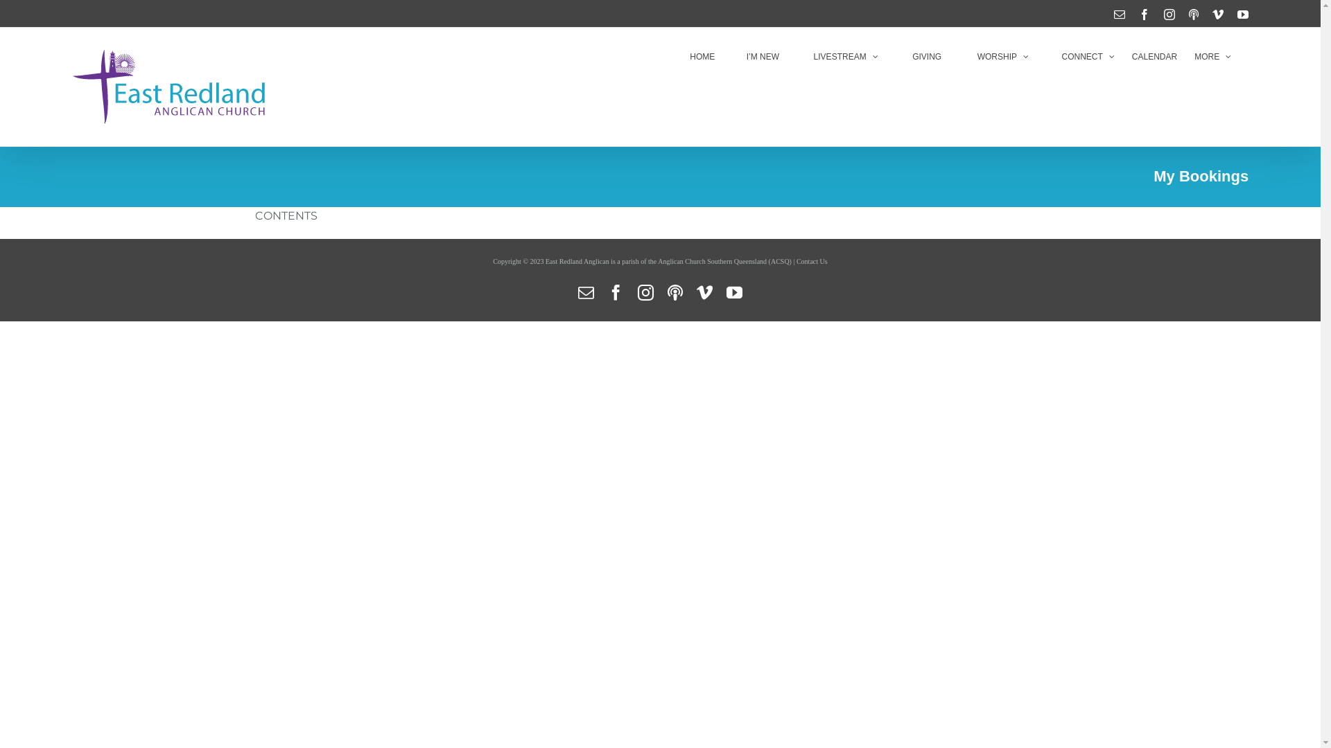 The image size is (1331, 748). What do you see at coordinates (812, 262) in the screenshot?
I see `Contact Us` at bounding box center [812, 262].